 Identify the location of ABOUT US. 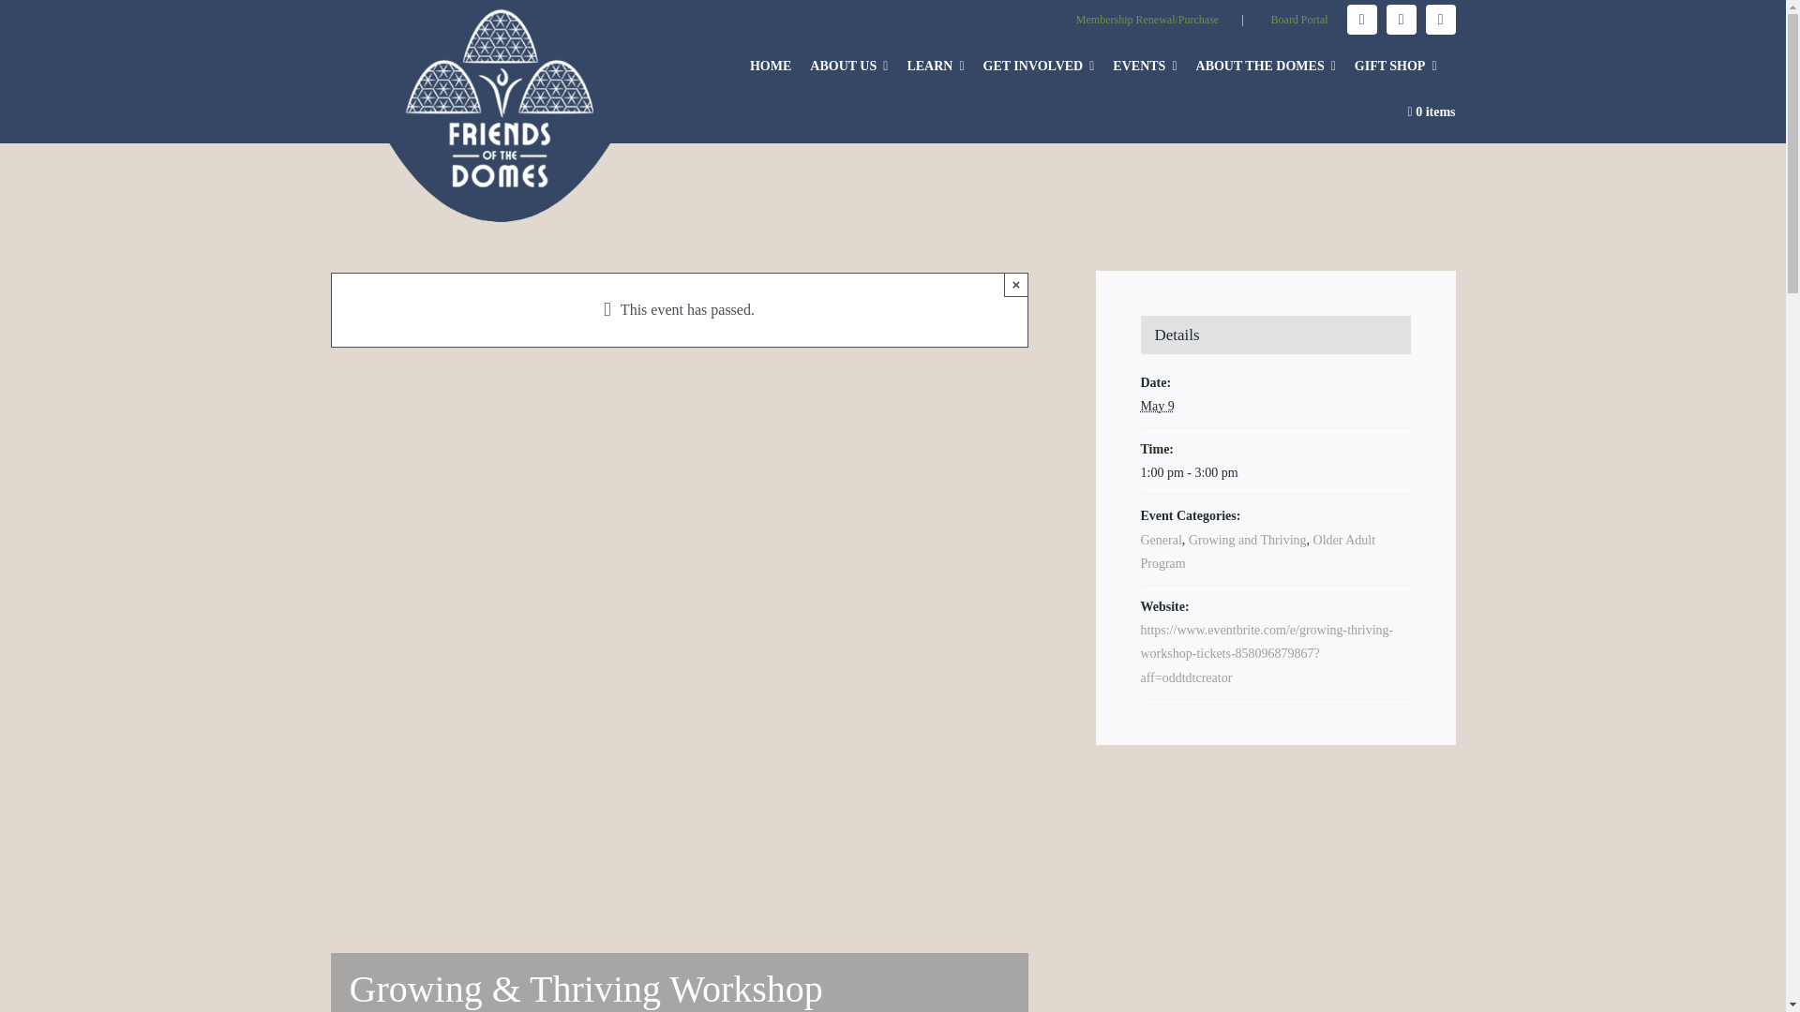
(859, 56).